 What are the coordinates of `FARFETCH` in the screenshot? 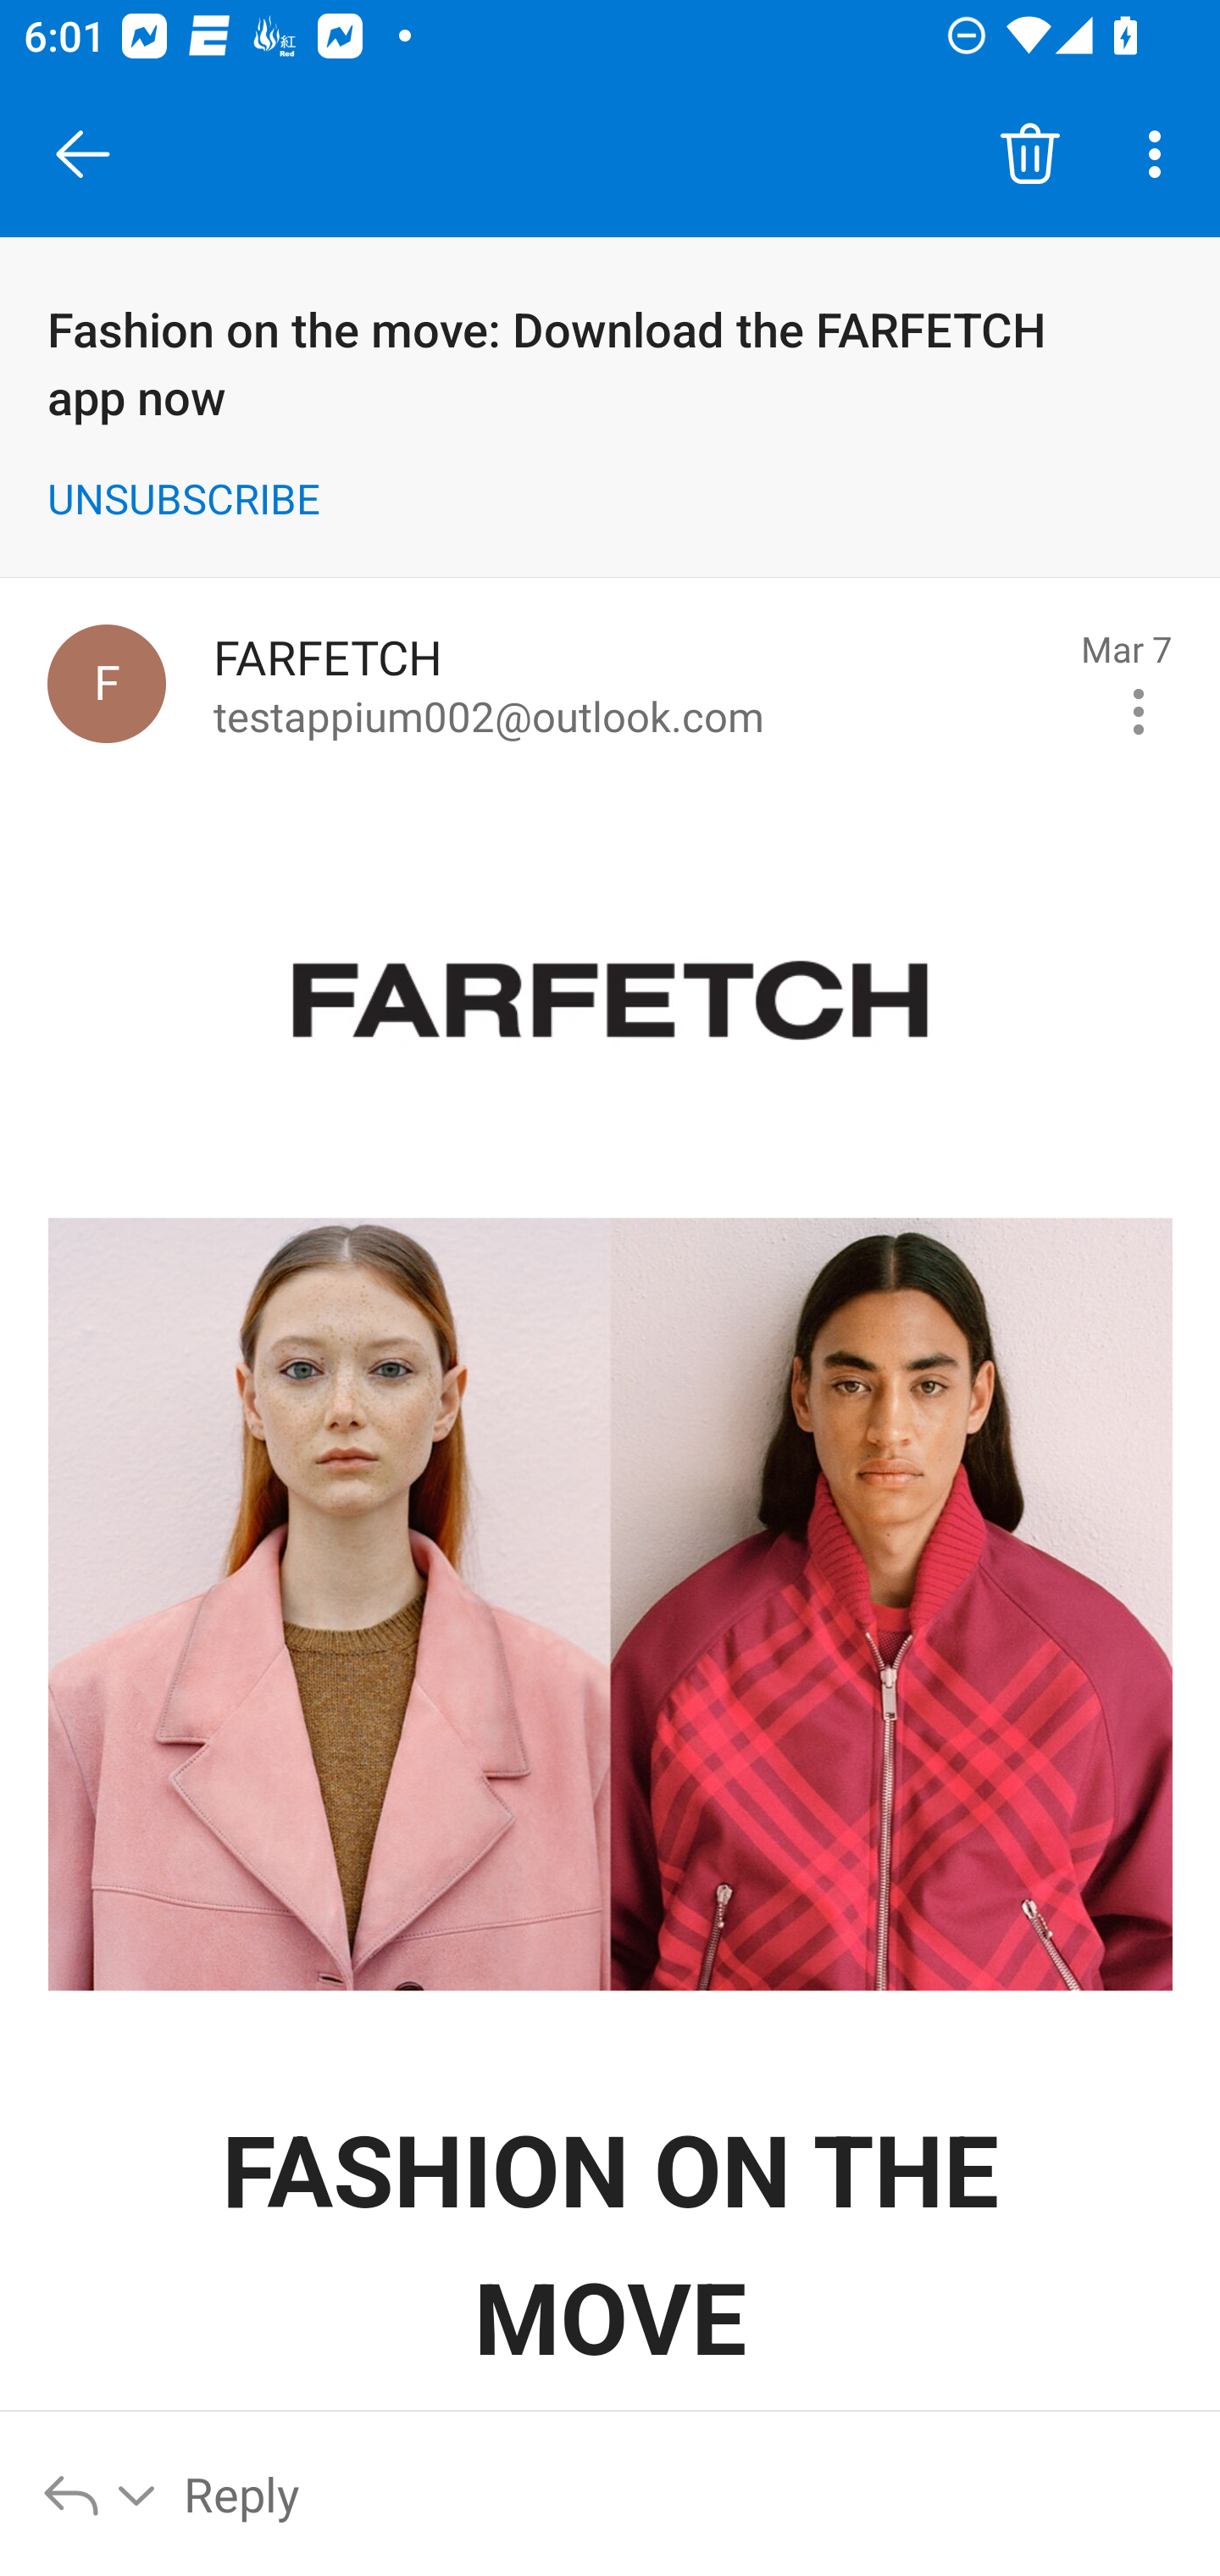 It's located at (610, 1005).